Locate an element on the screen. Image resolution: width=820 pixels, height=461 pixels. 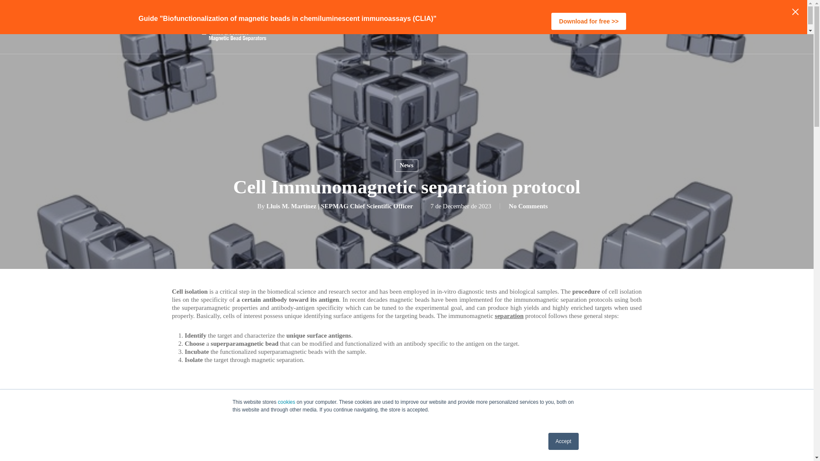
Contact is located at coordinates (558, 26).